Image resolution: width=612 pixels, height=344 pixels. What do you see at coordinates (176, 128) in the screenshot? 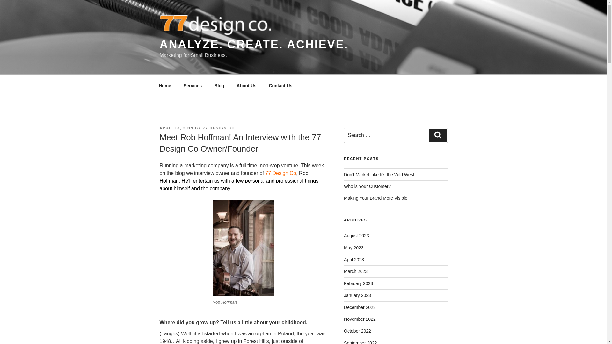
I see `APRIL 18, 2019` at bounding box center [176, 128].